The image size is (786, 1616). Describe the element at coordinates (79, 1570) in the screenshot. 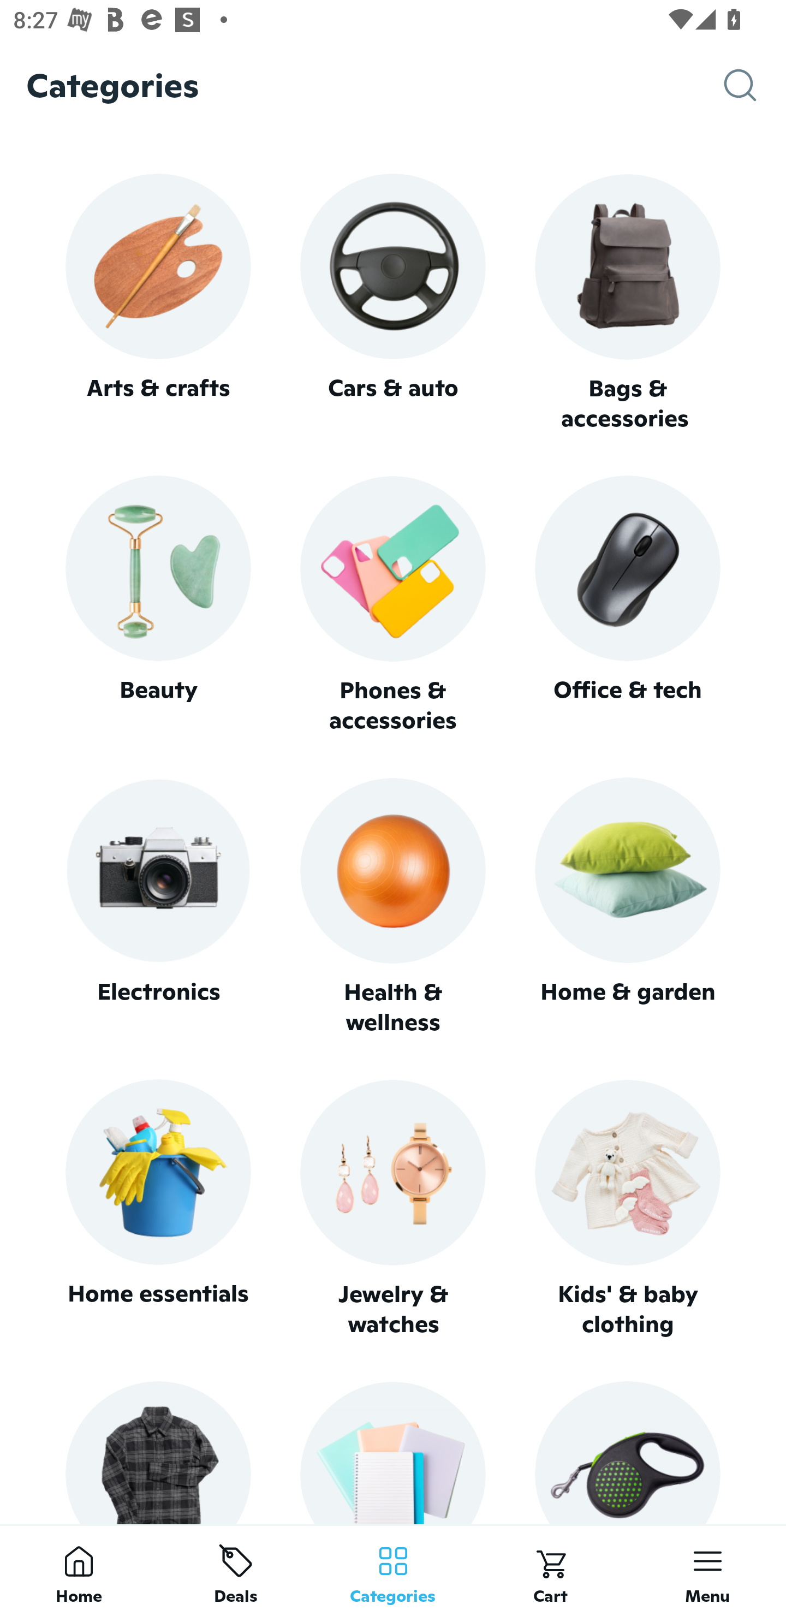

I see `Home` at that location.